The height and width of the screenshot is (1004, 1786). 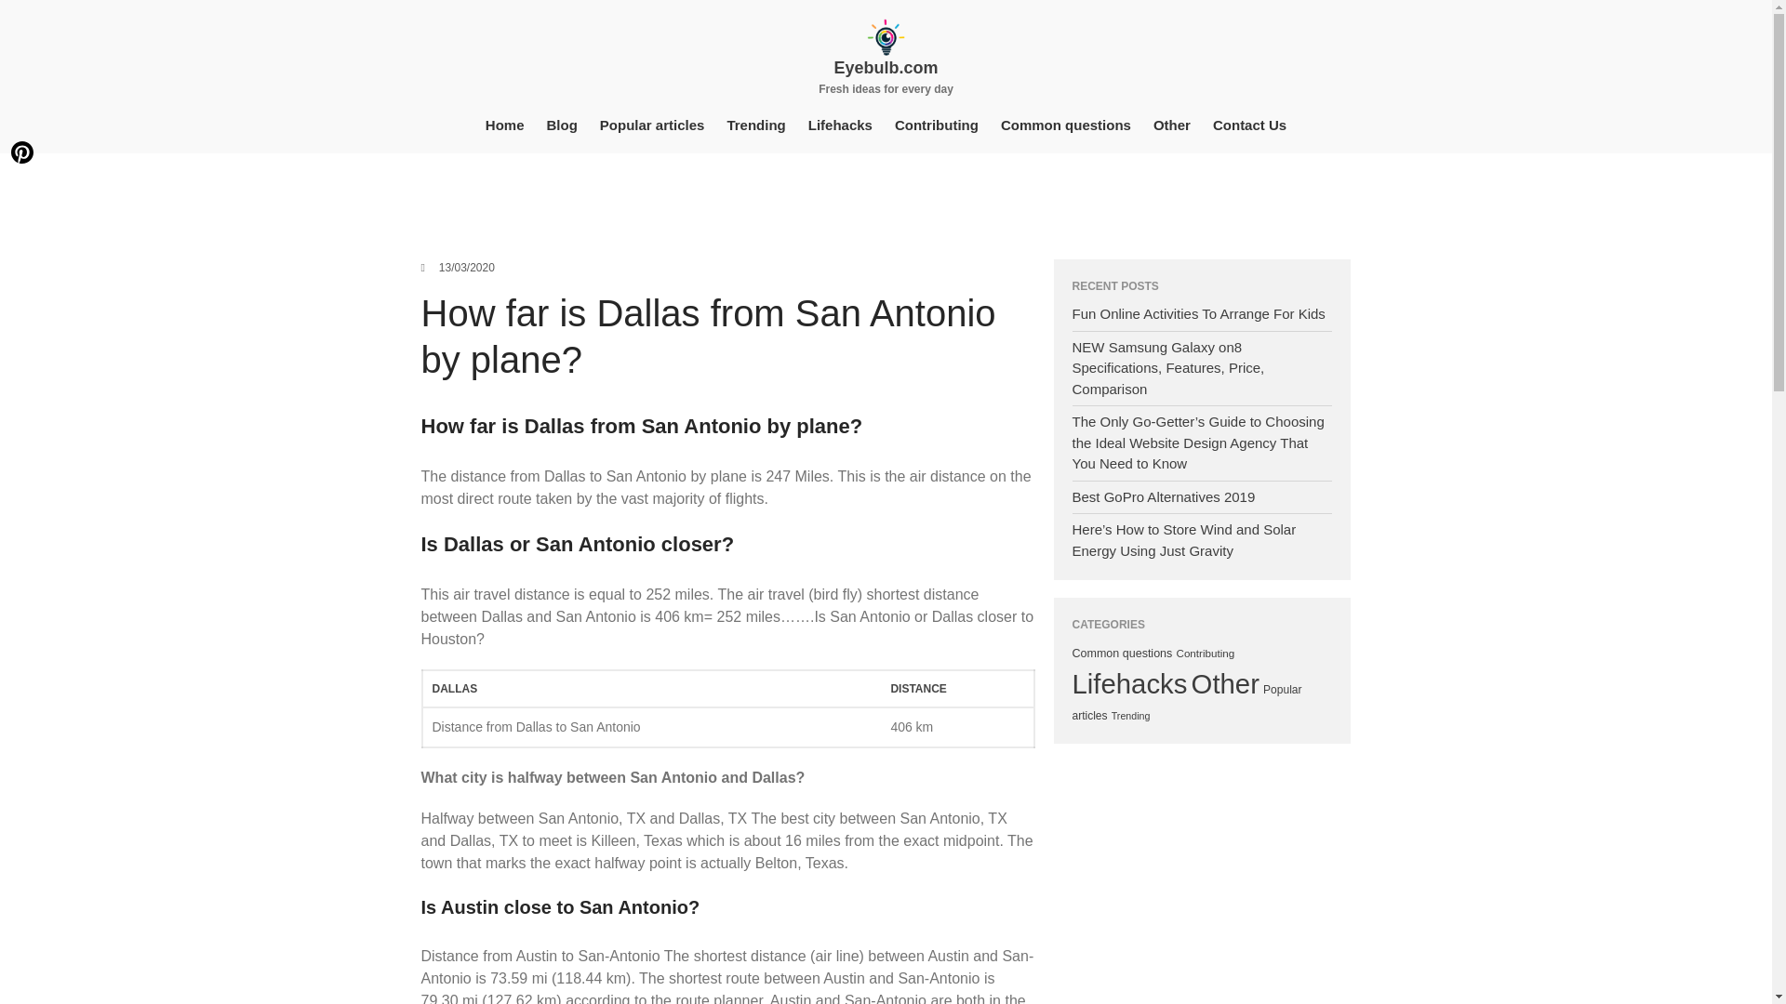 I want to click on Best GoPro Alternatives 2019, so click(x=1163, y=496).